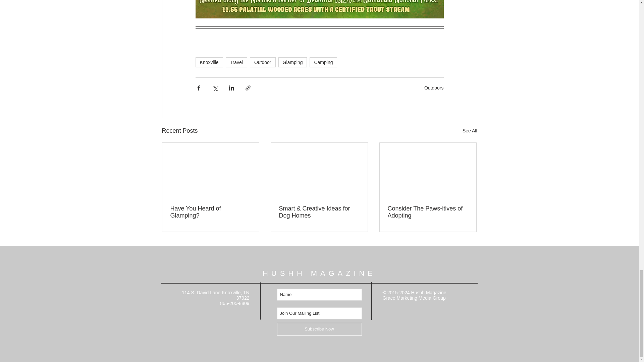  Describe the element at coordinates (319, 329) in the screenshot. I see `Subscribe Now` at that location.